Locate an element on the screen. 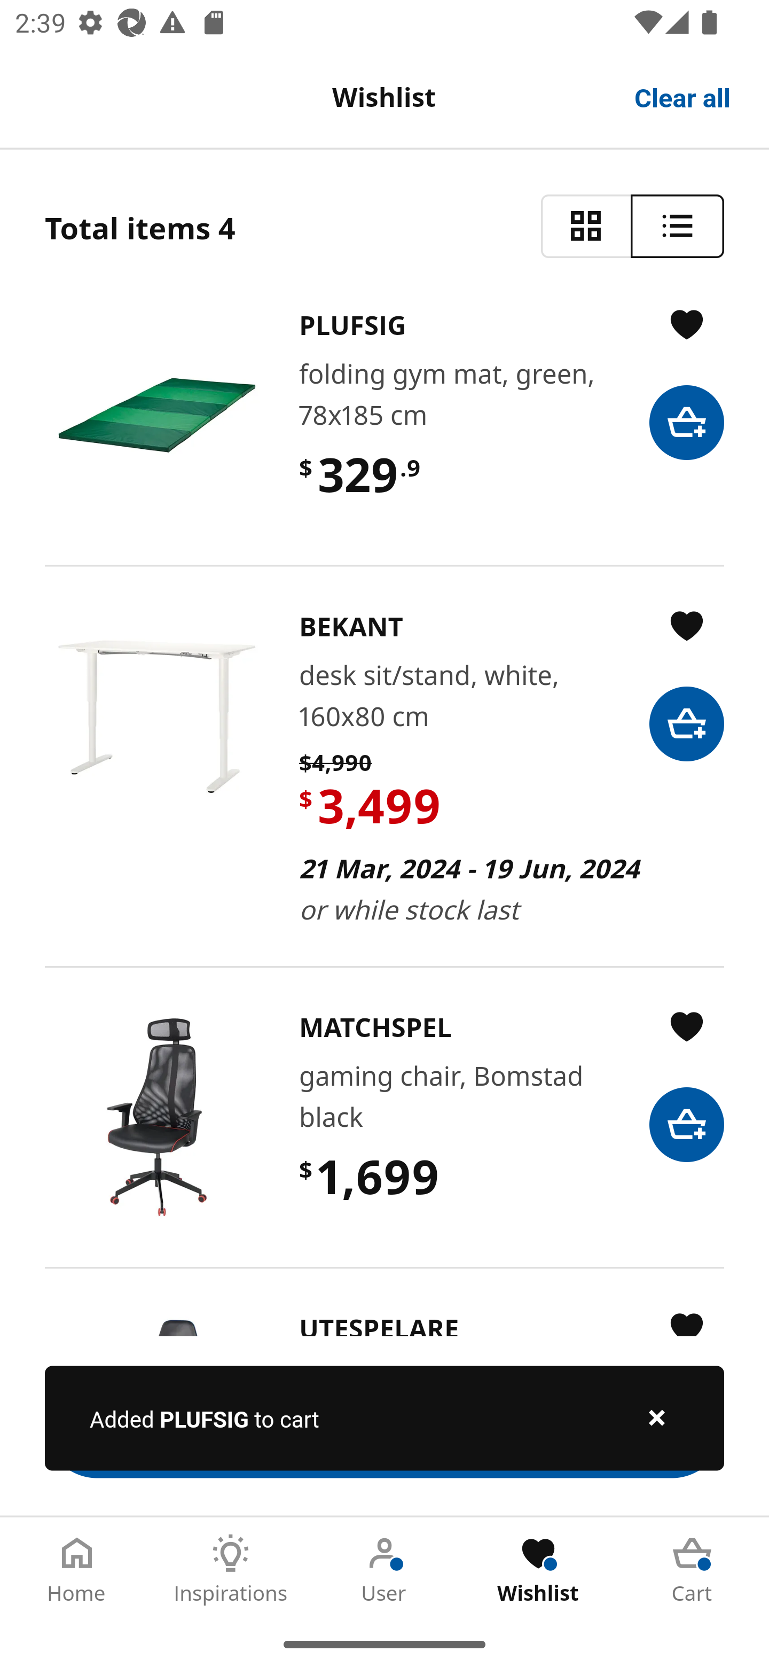  Inspirations
Tab 2 of 5 is located at coordinates (231, 1569).